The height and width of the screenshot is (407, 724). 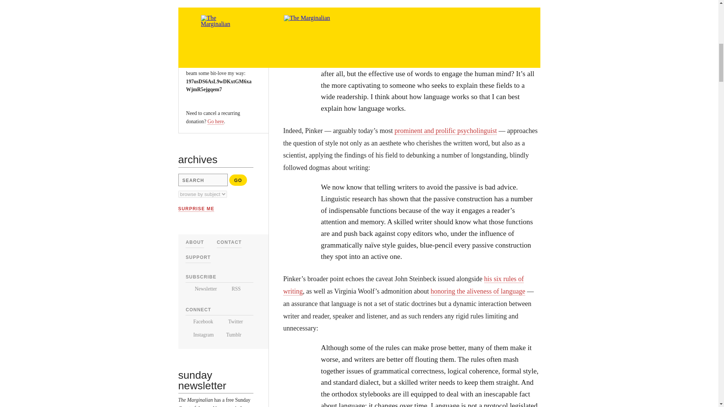 I want to click on CONTACT, so click(x=229, y=242).